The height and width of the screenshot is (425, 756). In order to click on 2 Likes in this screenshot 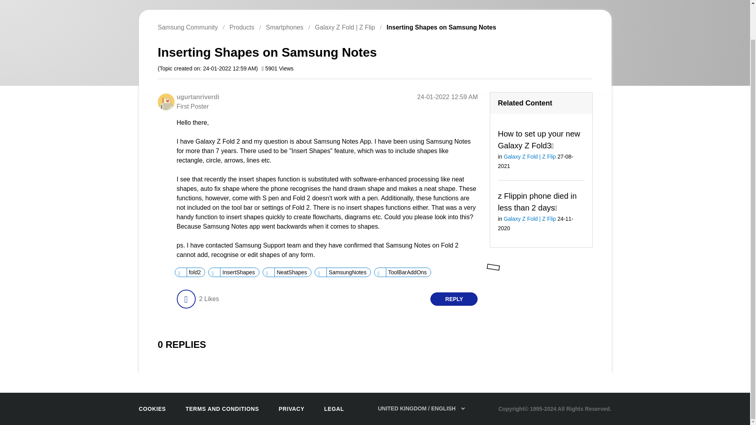, I will do `click(209, 299)`.